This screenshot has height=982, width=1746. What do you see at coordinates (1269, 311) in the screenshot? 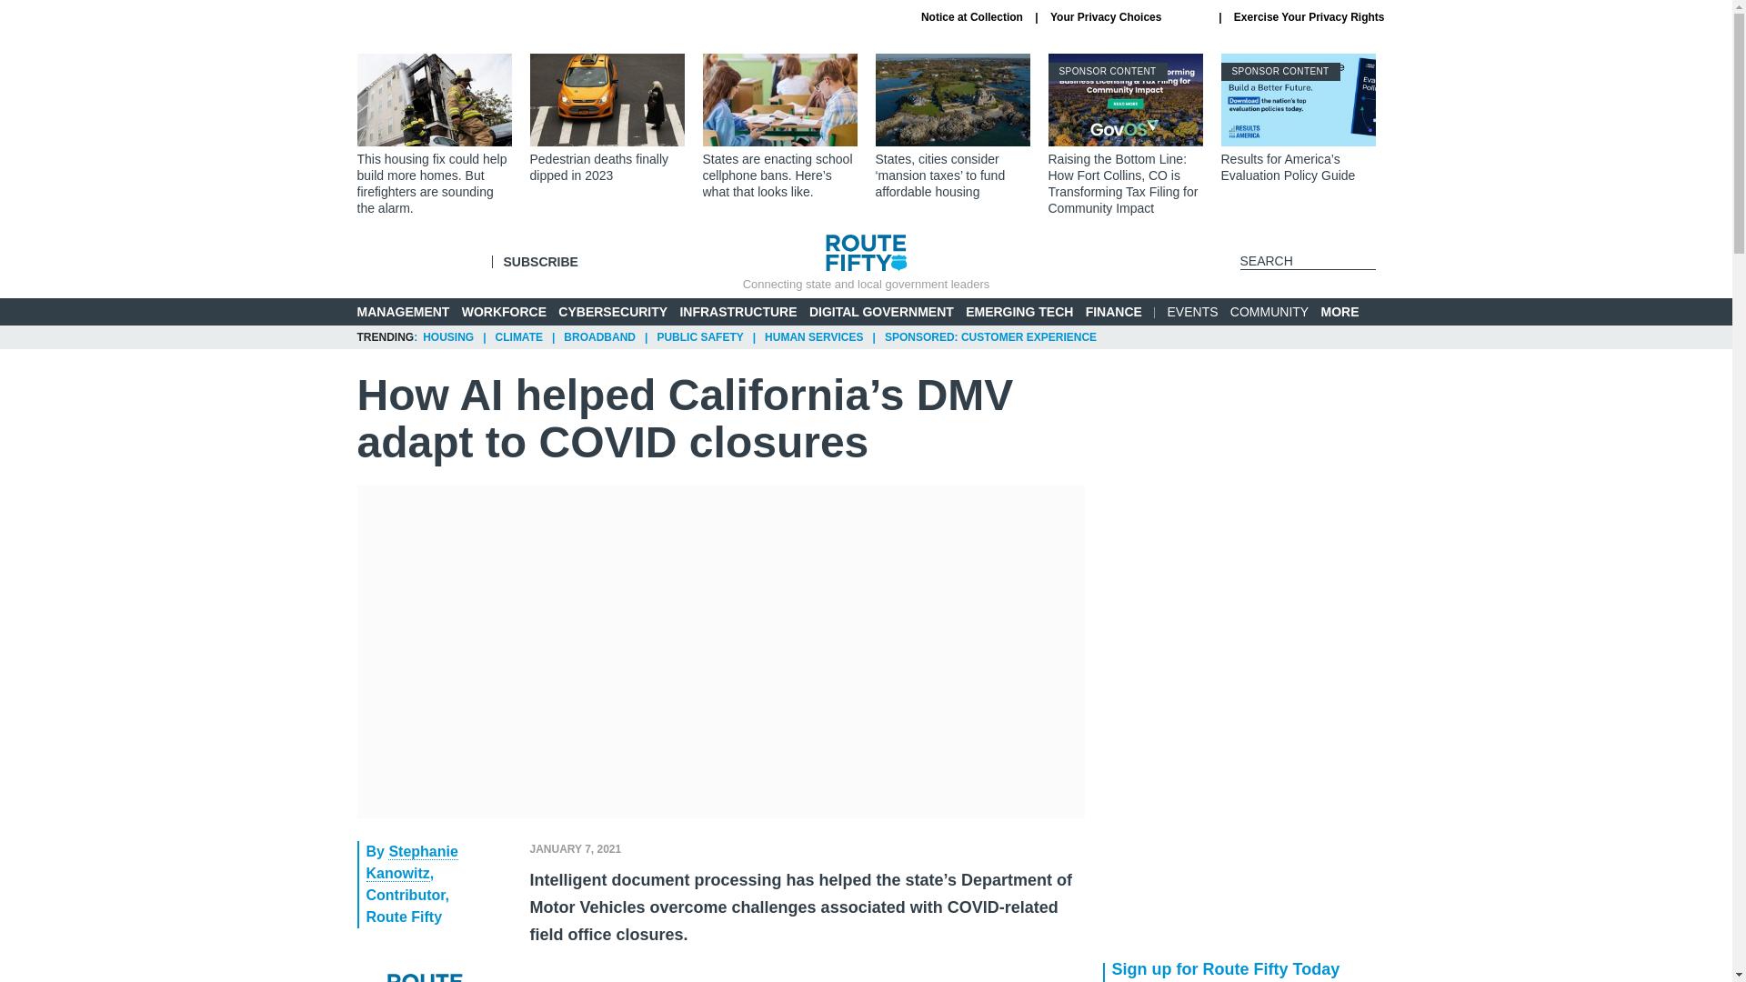
I see `COMMUNITY` at bounding box center [1269, 311].